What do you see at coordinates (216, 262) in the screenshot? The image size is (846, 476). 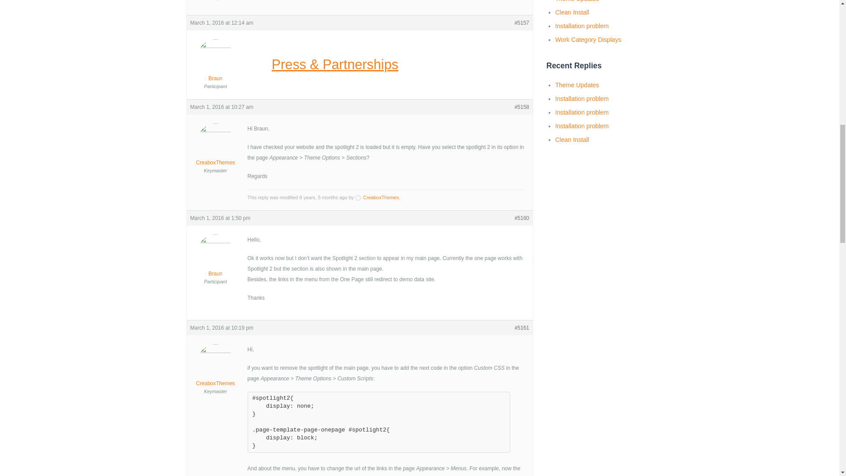 I see `Braun` at bounding box center [216, 262].